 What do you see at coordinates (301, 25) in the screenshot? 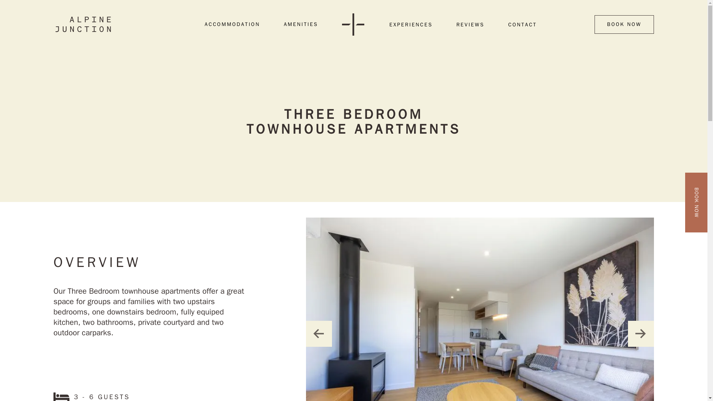
I see `AMENITIES` at bounding box center [301, 25].